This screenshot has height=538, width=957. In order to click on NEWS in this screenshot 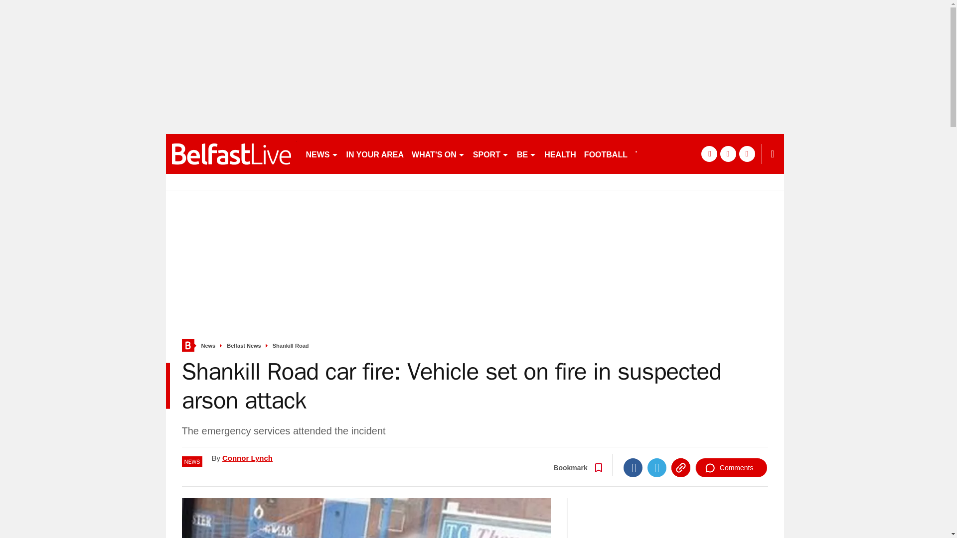, I will do `click(322, 153)`.